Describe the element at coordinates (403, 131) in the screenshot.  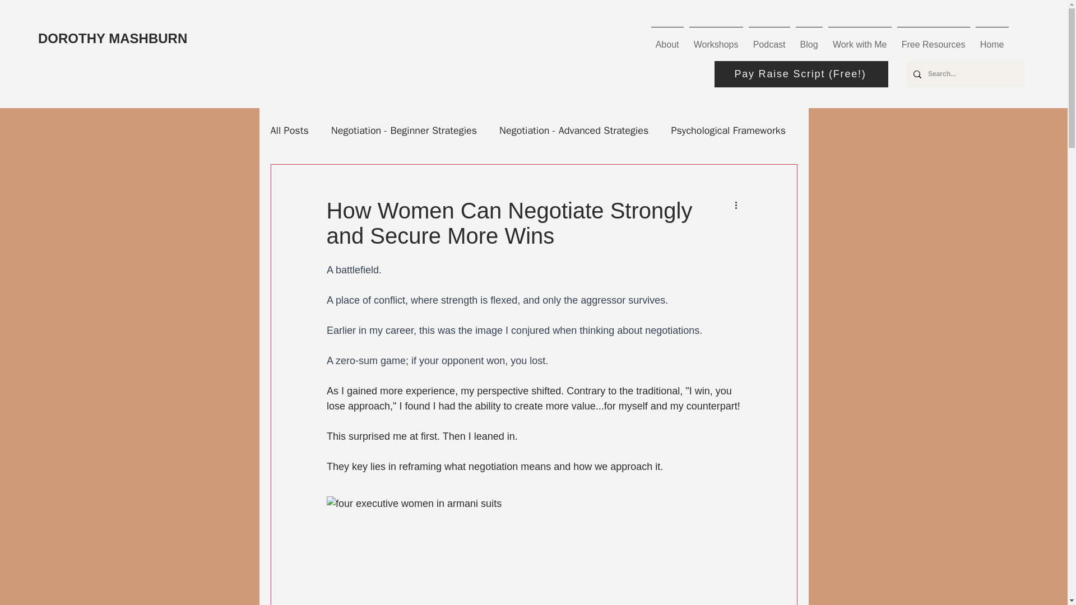
I see `Negotiation - Beginner Strategies` at that location.